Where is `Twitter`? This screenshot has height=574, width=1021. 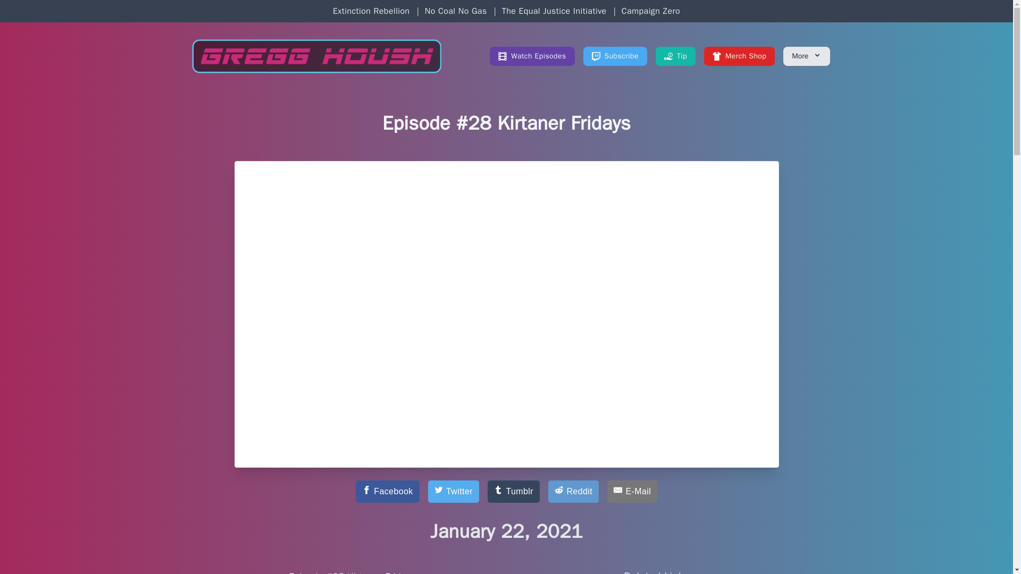
Twitter is located at coordinates (453, 491).